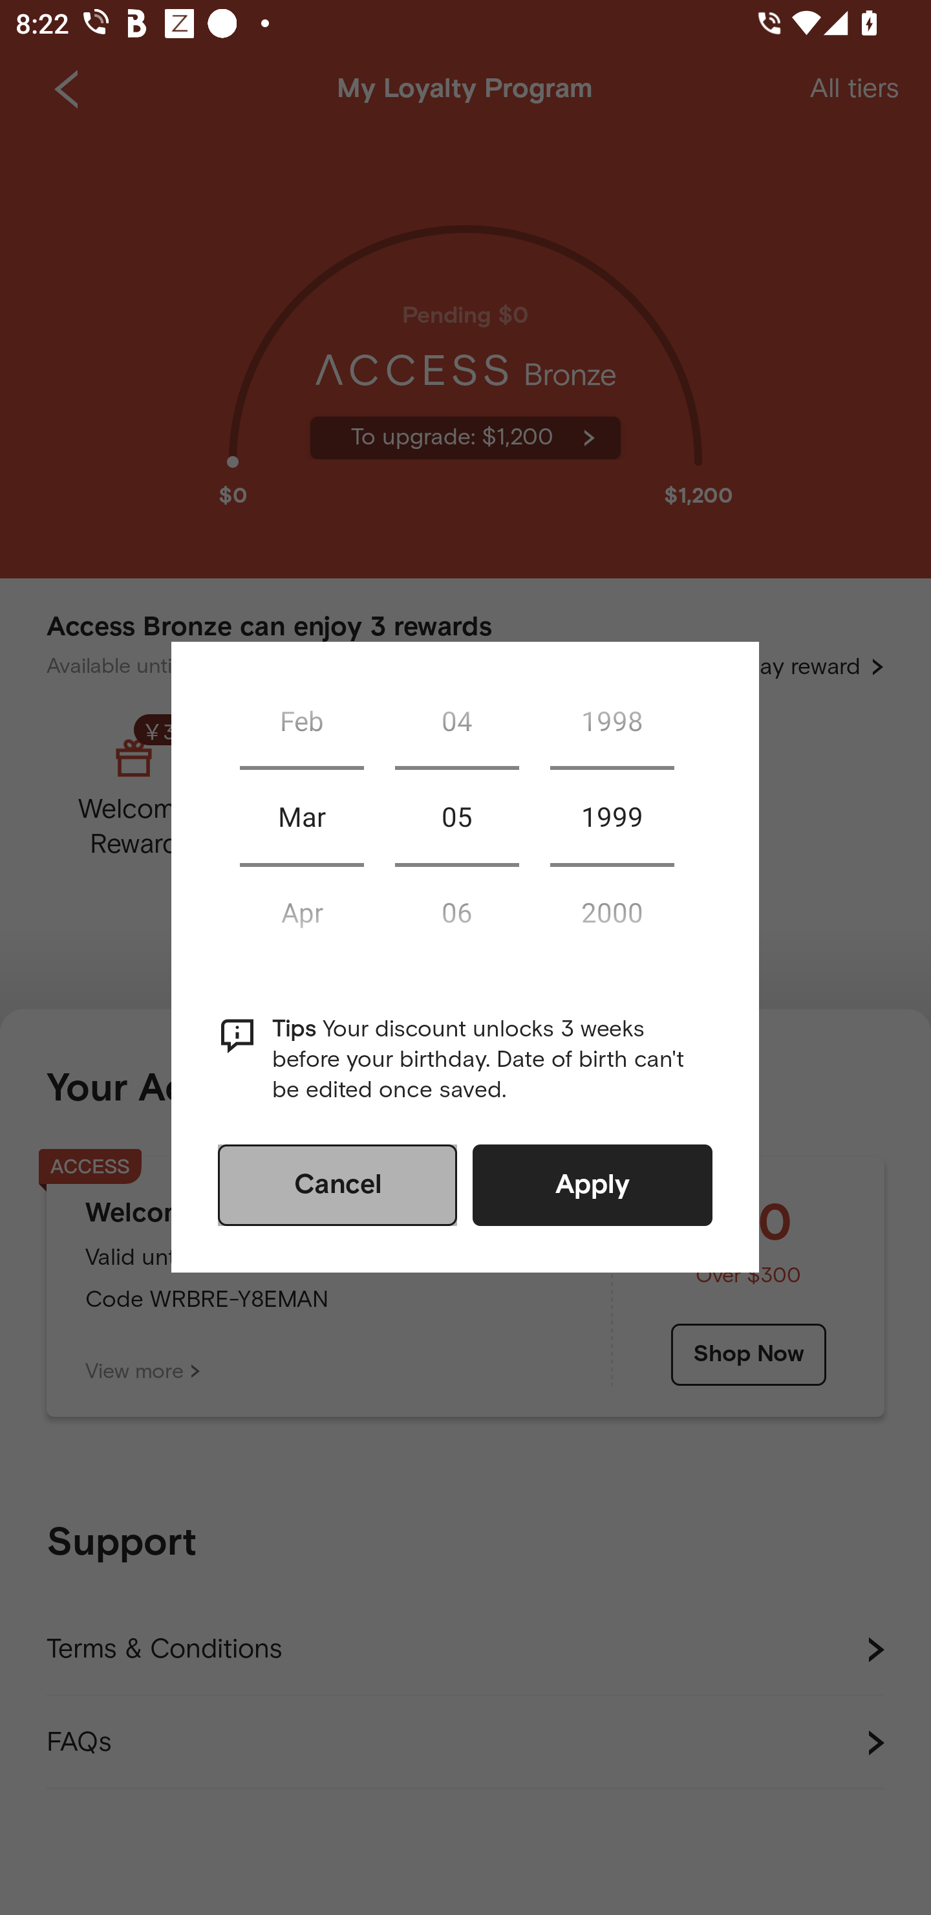 This screenshot has height=1915, width=931. Describe the element at coordinates (612, 816) in the screenshot. I see `1999` at that location.